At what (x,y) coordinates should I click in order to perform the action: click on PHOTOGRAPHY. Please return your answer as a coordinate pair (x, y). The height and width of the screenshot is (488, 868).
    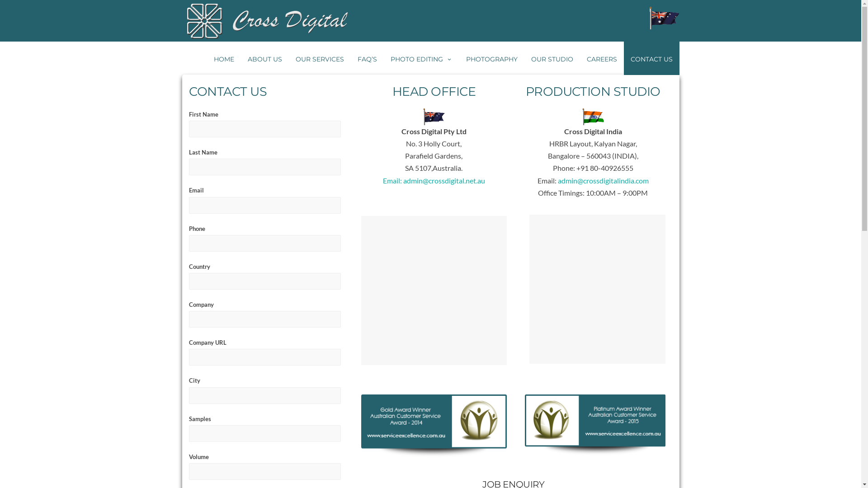
    Looking at the image, I should click on (492, 58).